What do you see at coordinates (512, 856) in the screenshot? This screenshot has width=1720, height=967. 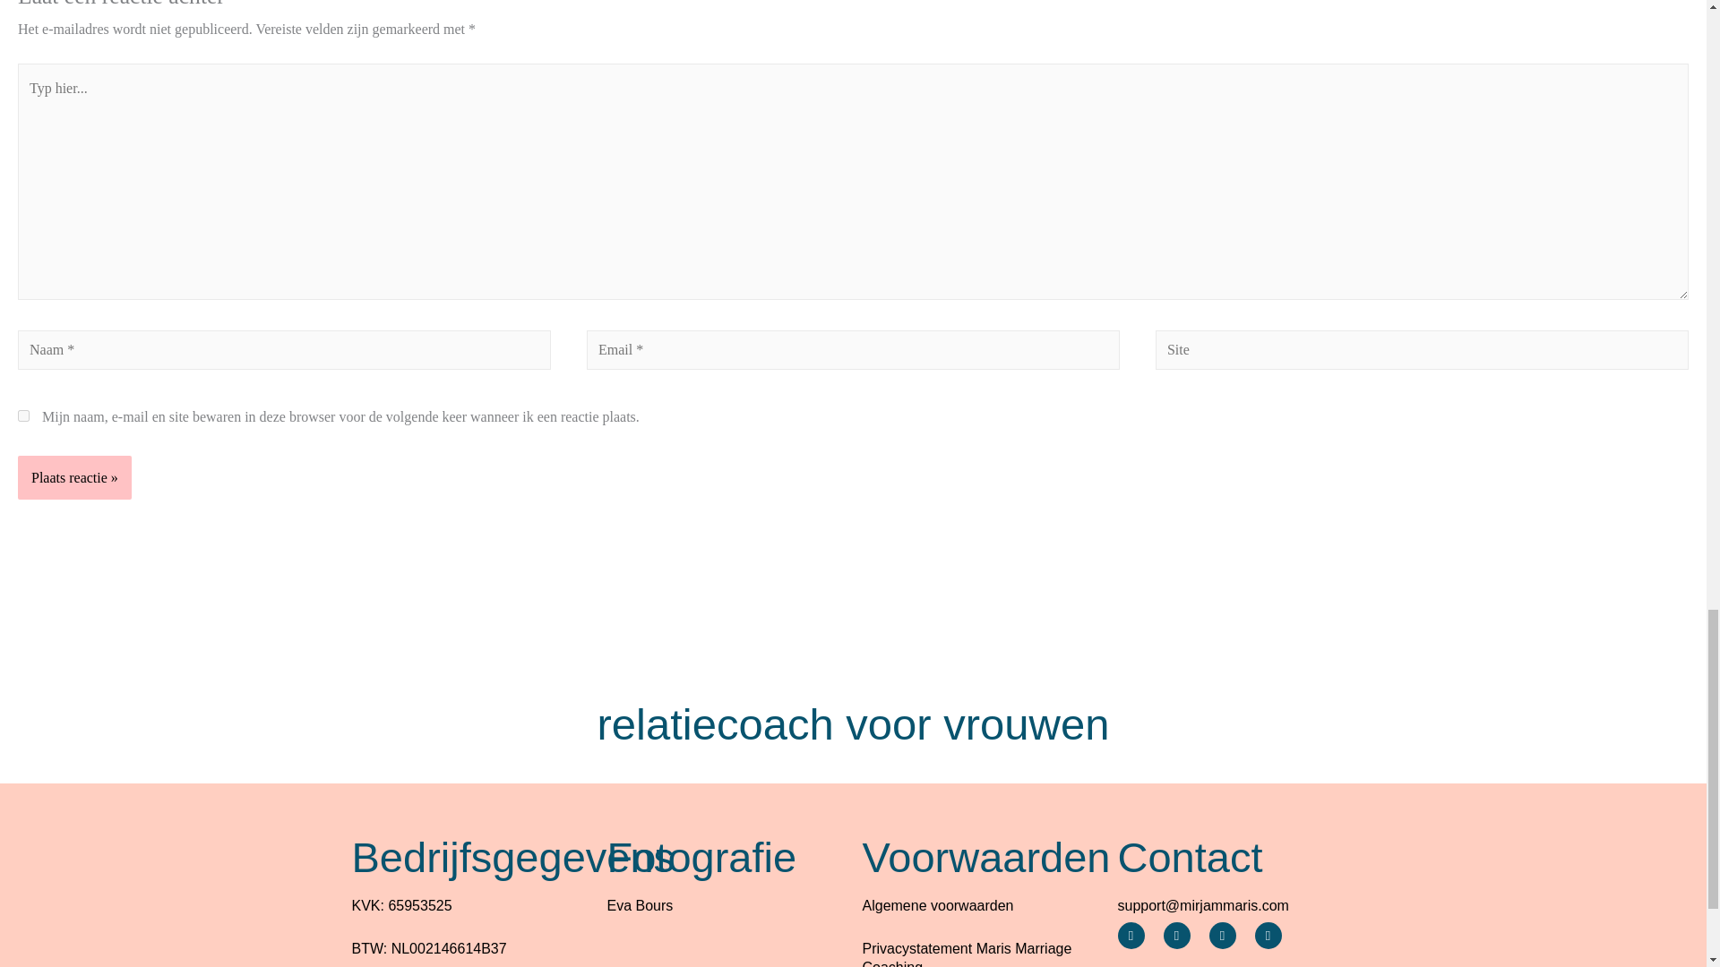 I see `Bedrijfsgegevens` at bounding box center [512, 856].